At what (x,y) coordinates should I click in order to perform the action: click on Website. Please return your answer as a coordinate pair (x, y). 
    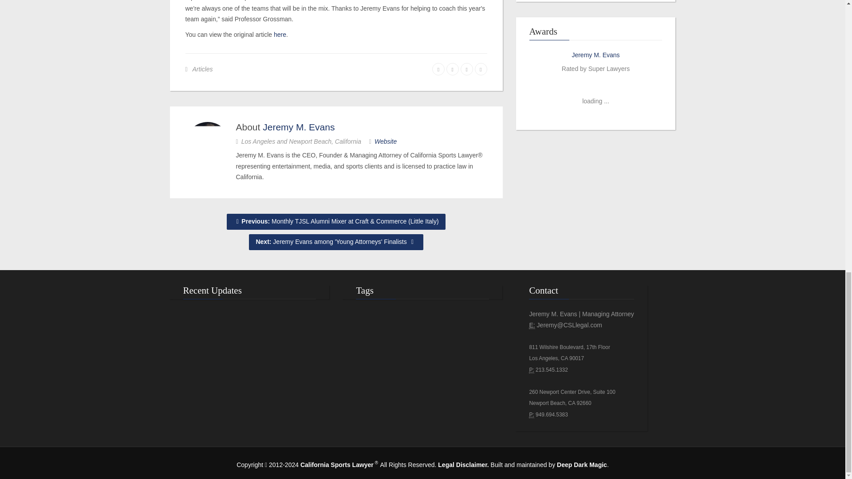
    Looking at the image, I should click on (386, 141).